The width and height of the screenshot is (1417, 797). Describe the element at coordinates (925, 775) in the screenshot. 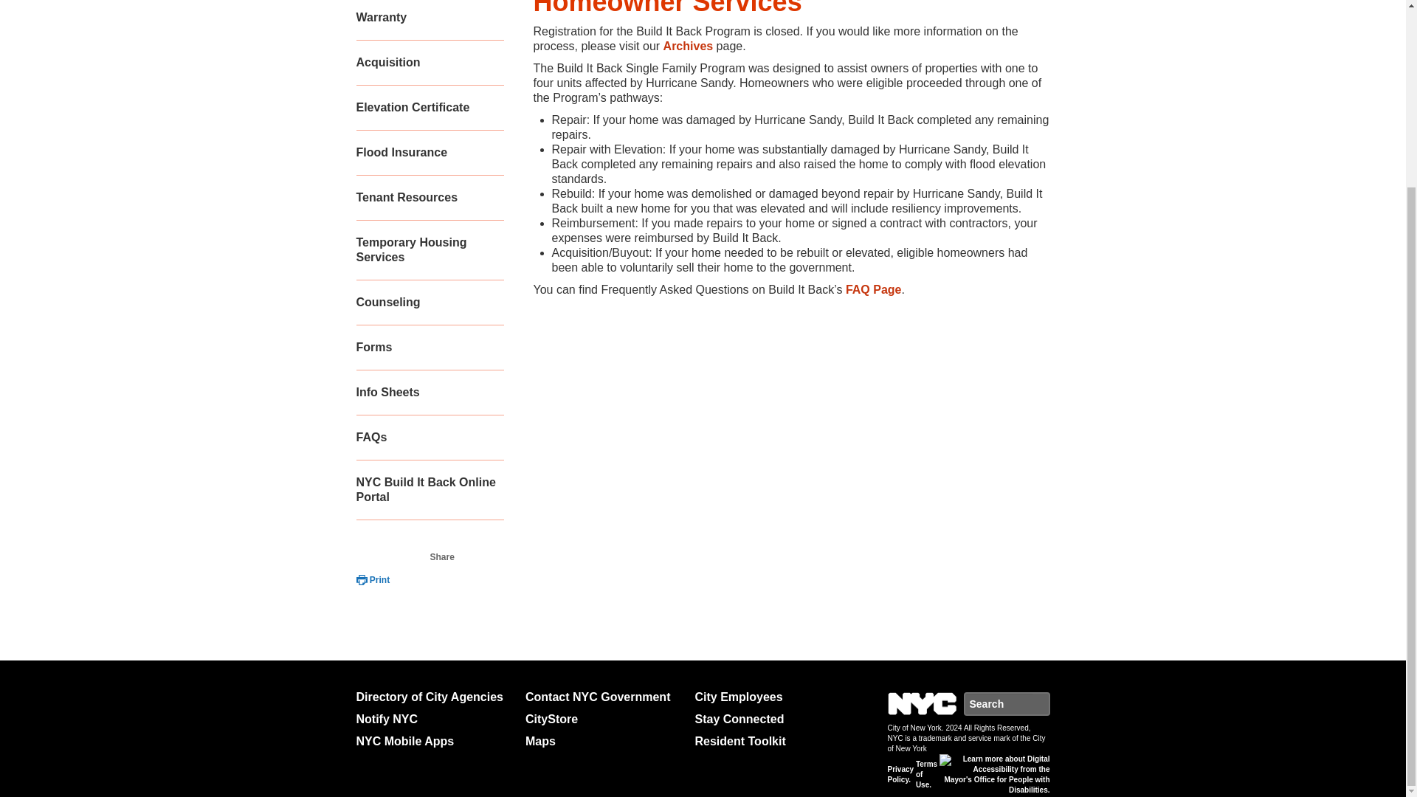

I see `Terms of Use` at that location.